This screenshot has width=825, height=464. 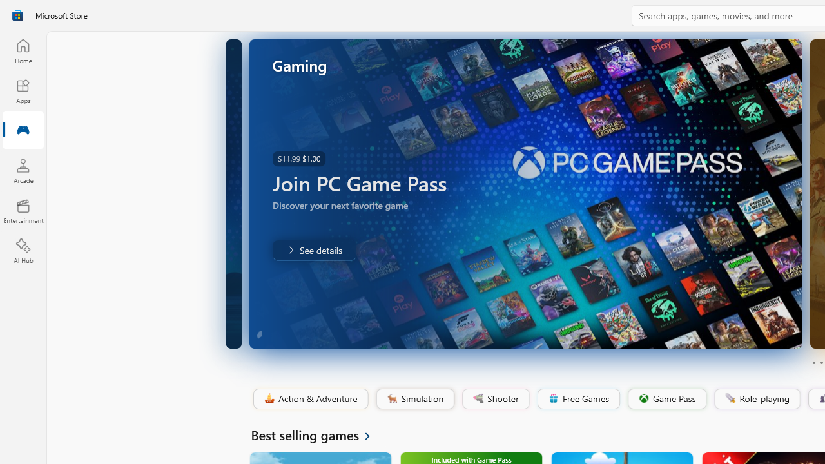 I want to click on Role-playing, so click(x=757, y=399).